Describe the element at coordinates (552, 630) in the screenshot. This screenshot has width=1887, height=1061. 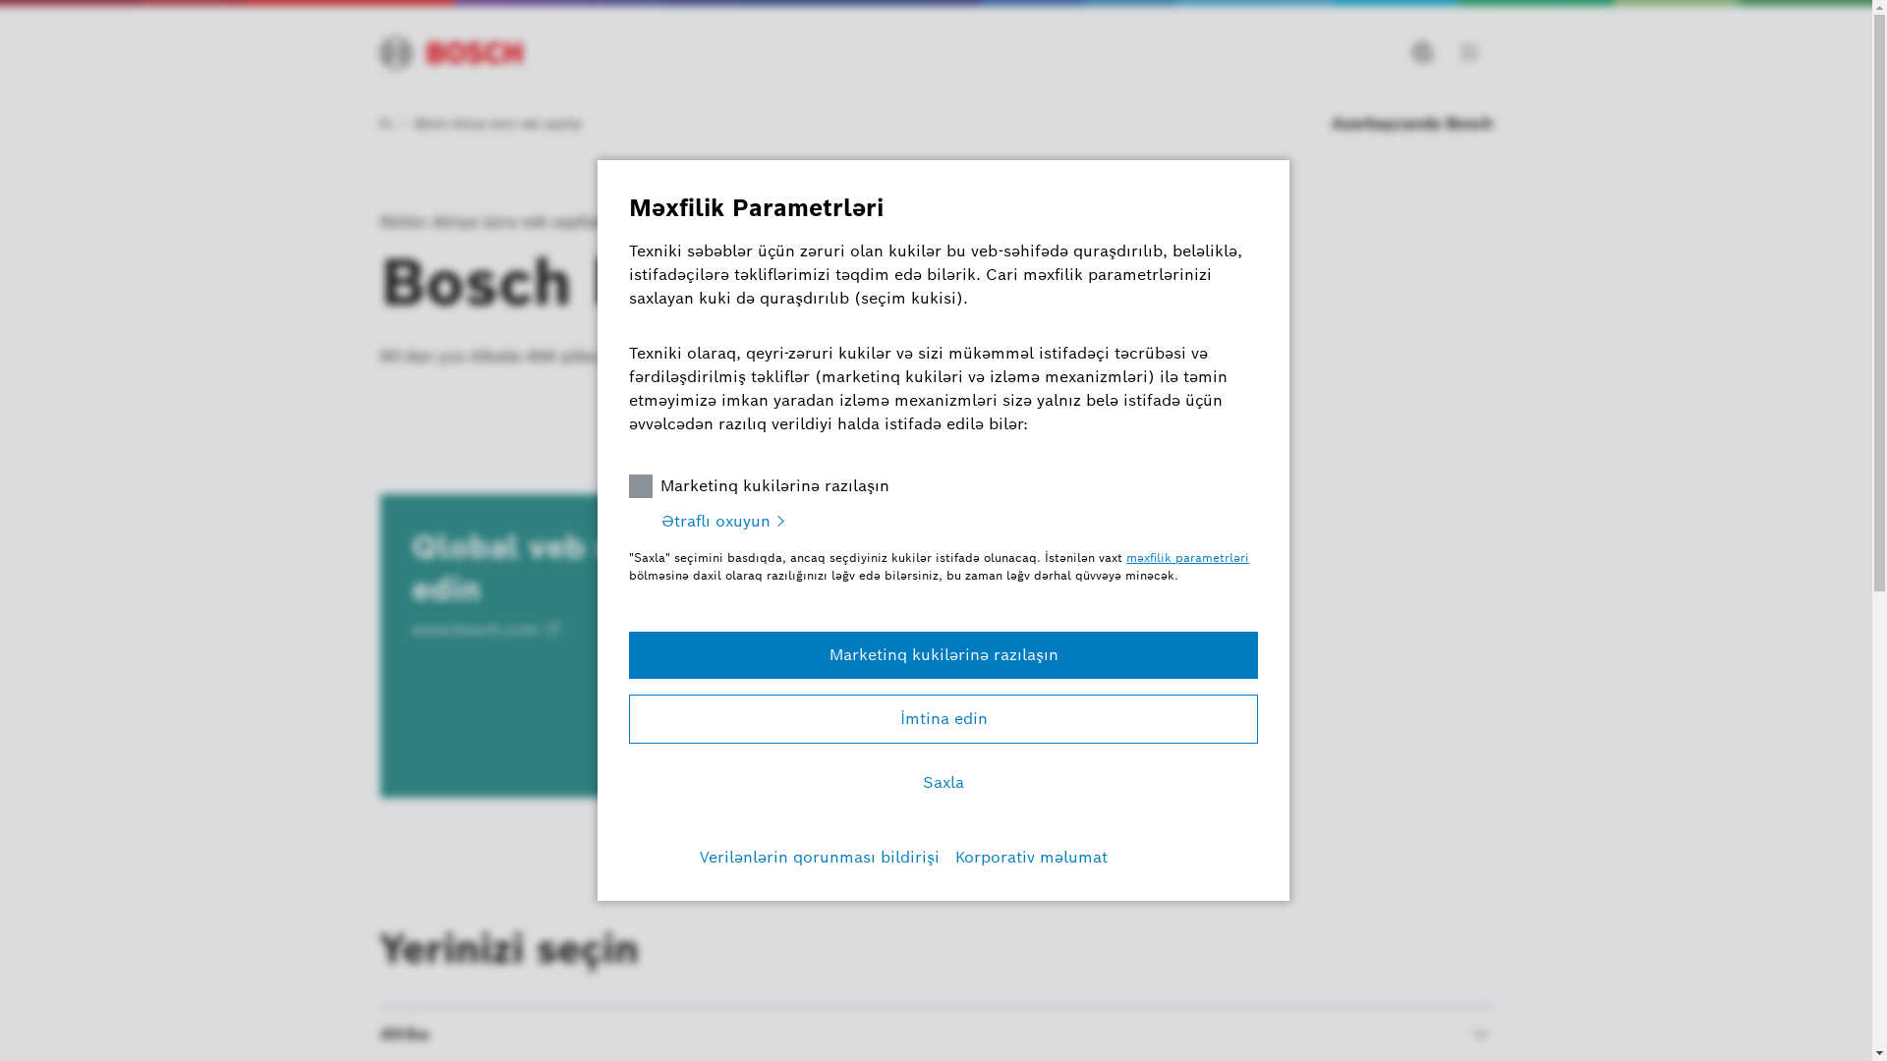
I see `externallink` at that location.